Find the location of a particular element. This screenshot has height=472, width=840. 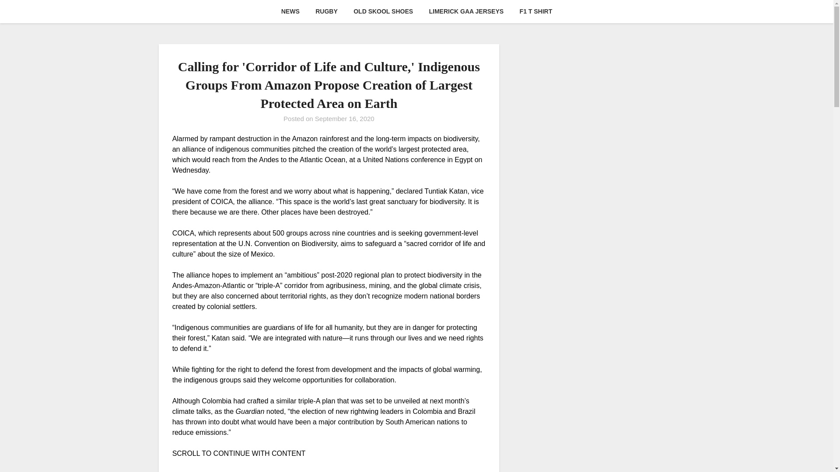

OLD SKOOL SHOES is located at coordinates (383, 11).